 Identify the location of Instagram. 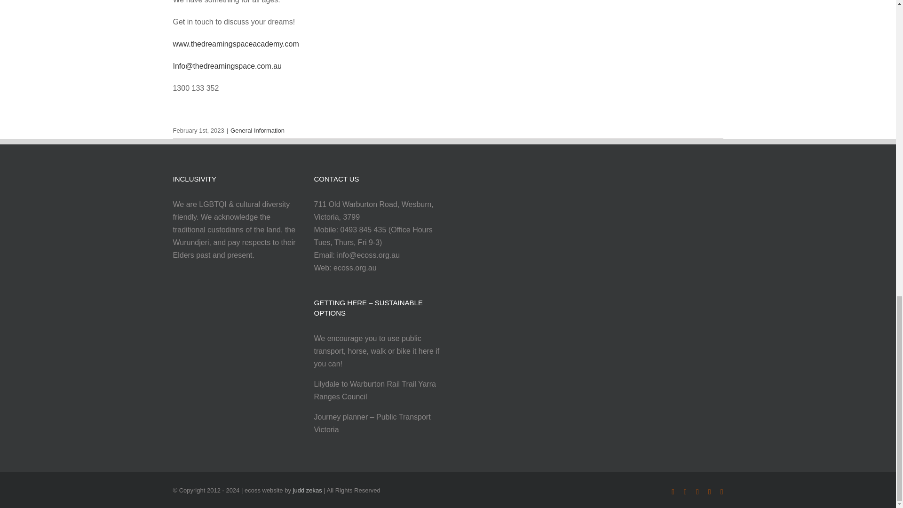
(709, 492).